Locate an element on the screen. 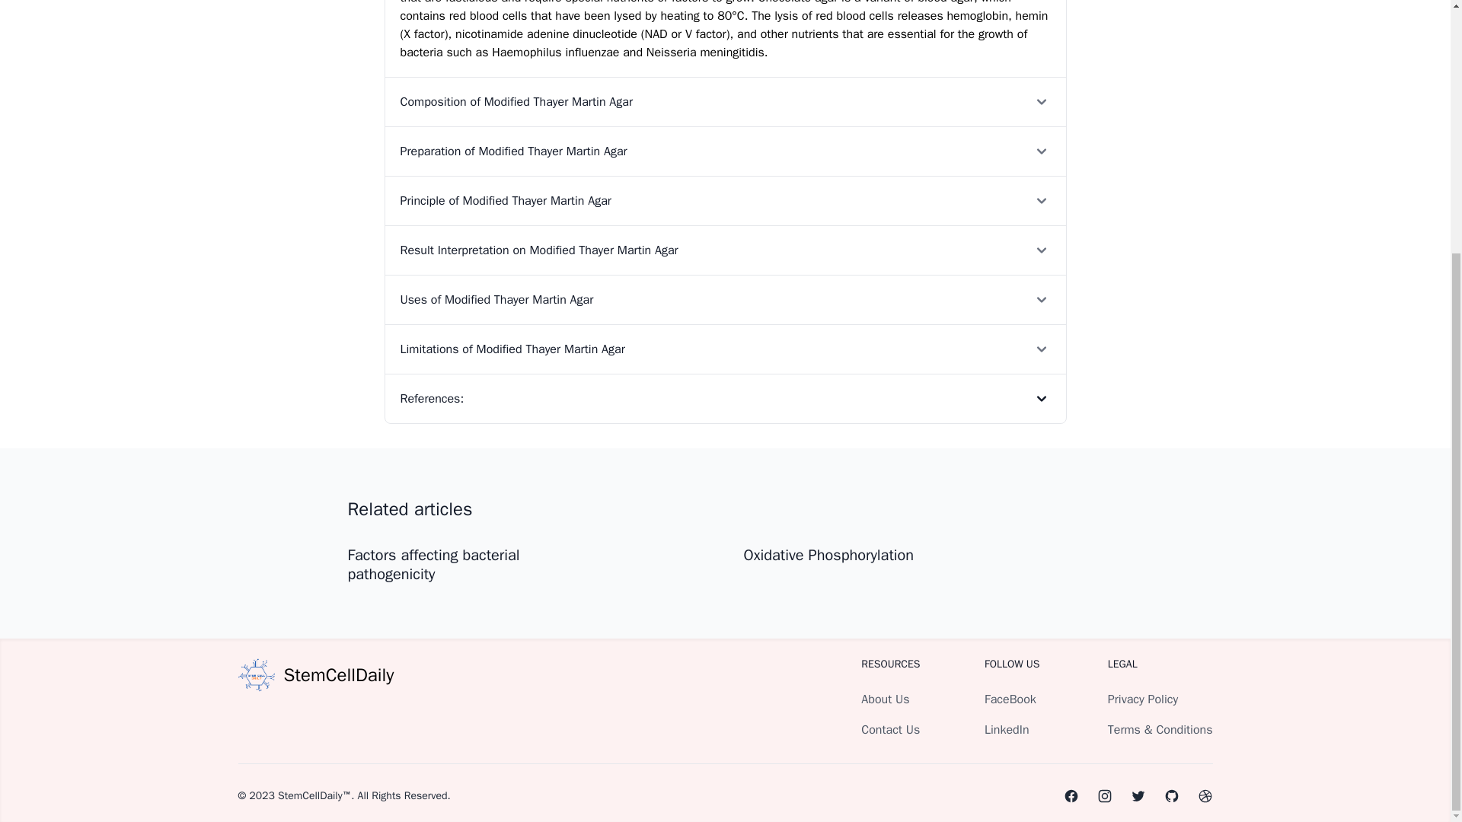 This screenshot has height=822, width=1462. Principle of Modified Thayer Martin Agar is located at coordinates (725, 200).